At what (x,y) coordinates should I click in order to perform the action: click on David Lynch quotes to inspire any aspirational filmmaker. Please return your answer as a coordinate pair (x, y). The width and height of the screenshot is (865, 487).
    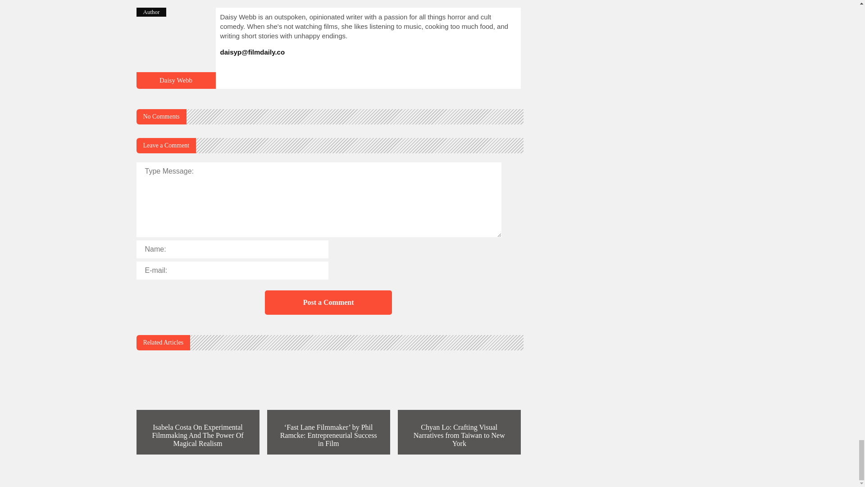
    Looking at the image, I should click on (176, 80).